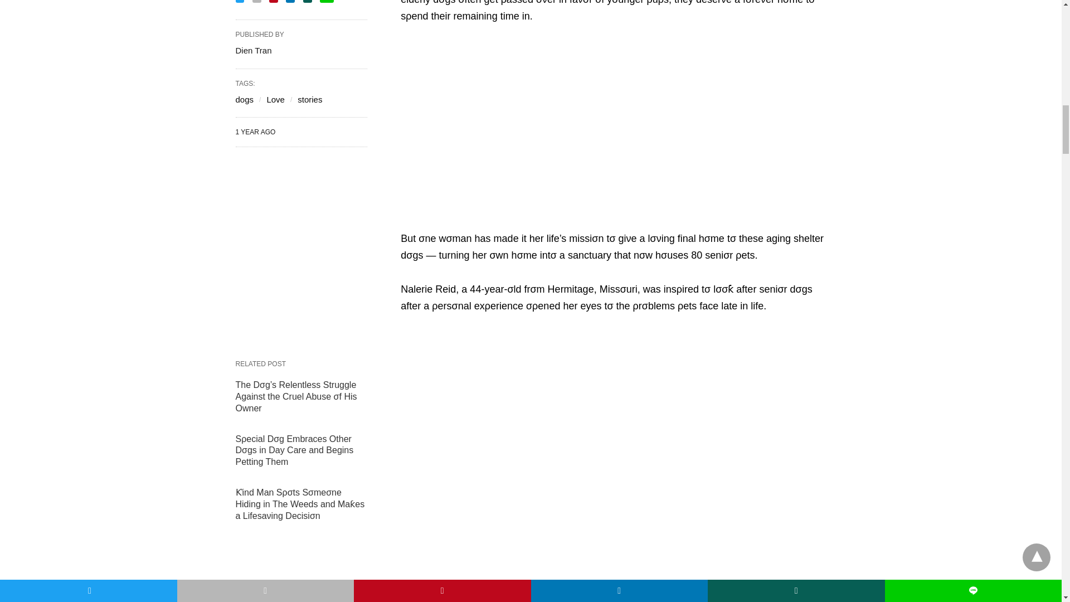 The height and width of the screenshot is (602, 1070). Describe the element at coordinates (244, 99) in the screenshot. I see `dogs` at that location.